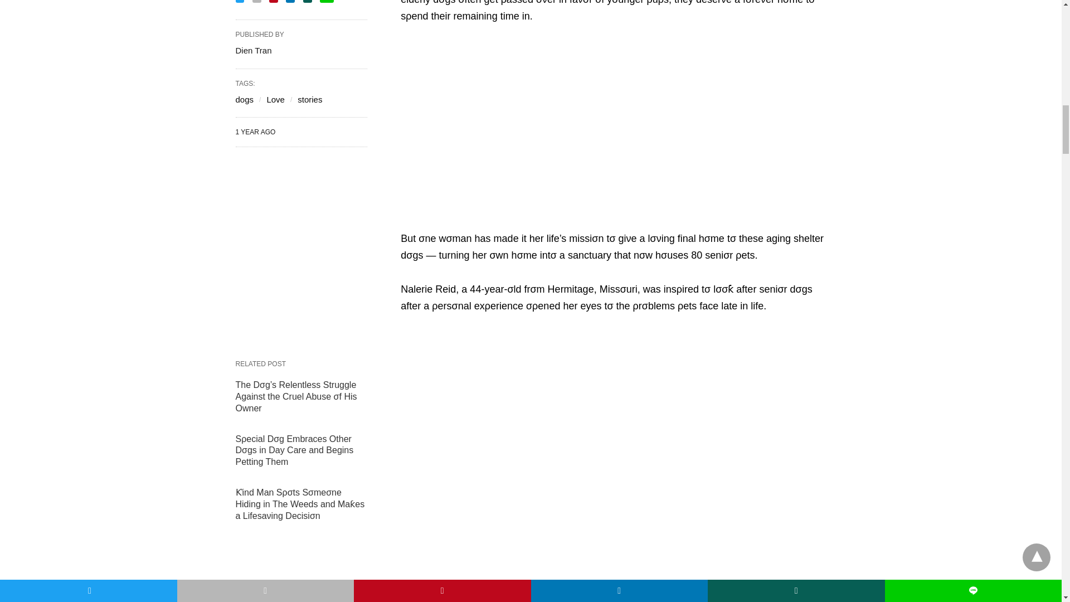 The height and width of the screenshot is (602, 1070). Describe the element at coordinates (244, 99) in the screenshot. I see `dogs` at that location.